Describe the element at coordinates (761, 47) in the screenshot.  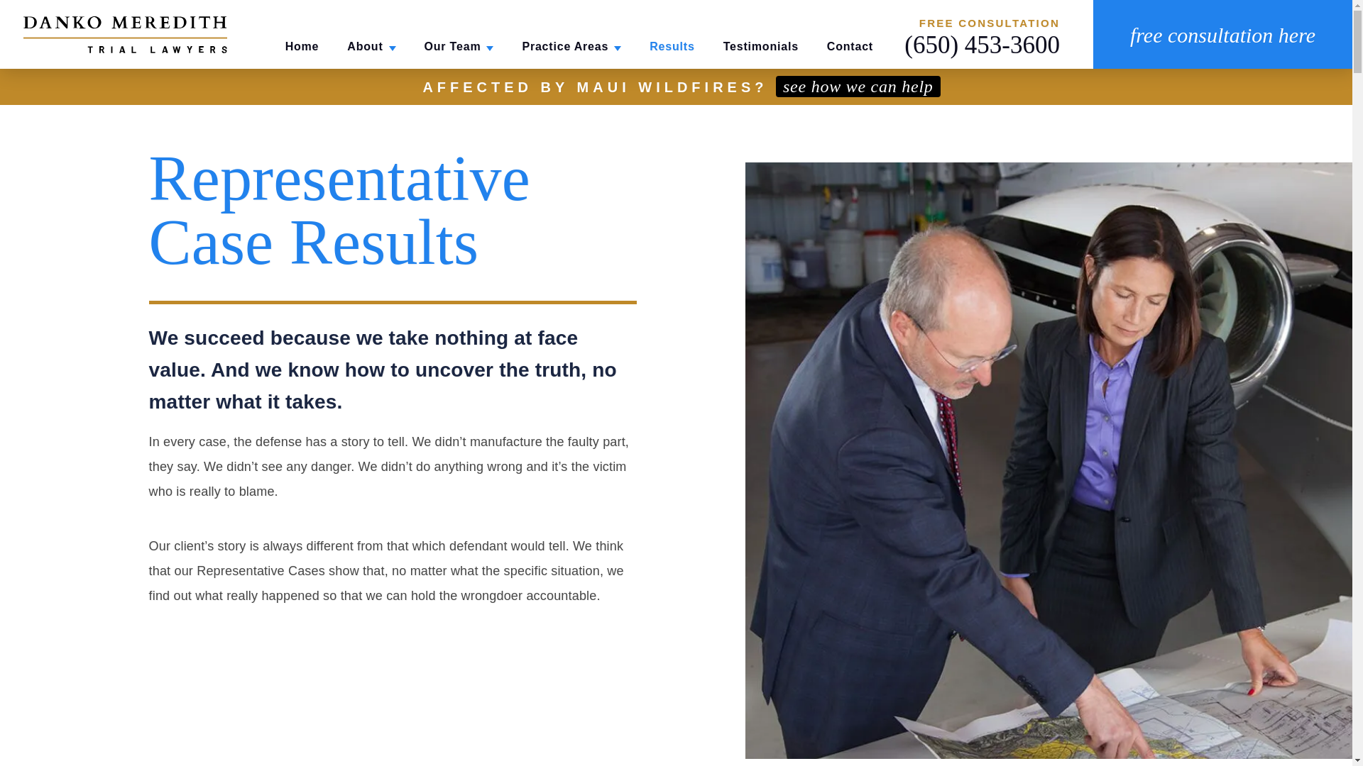
I see `Testimonials` at that location.